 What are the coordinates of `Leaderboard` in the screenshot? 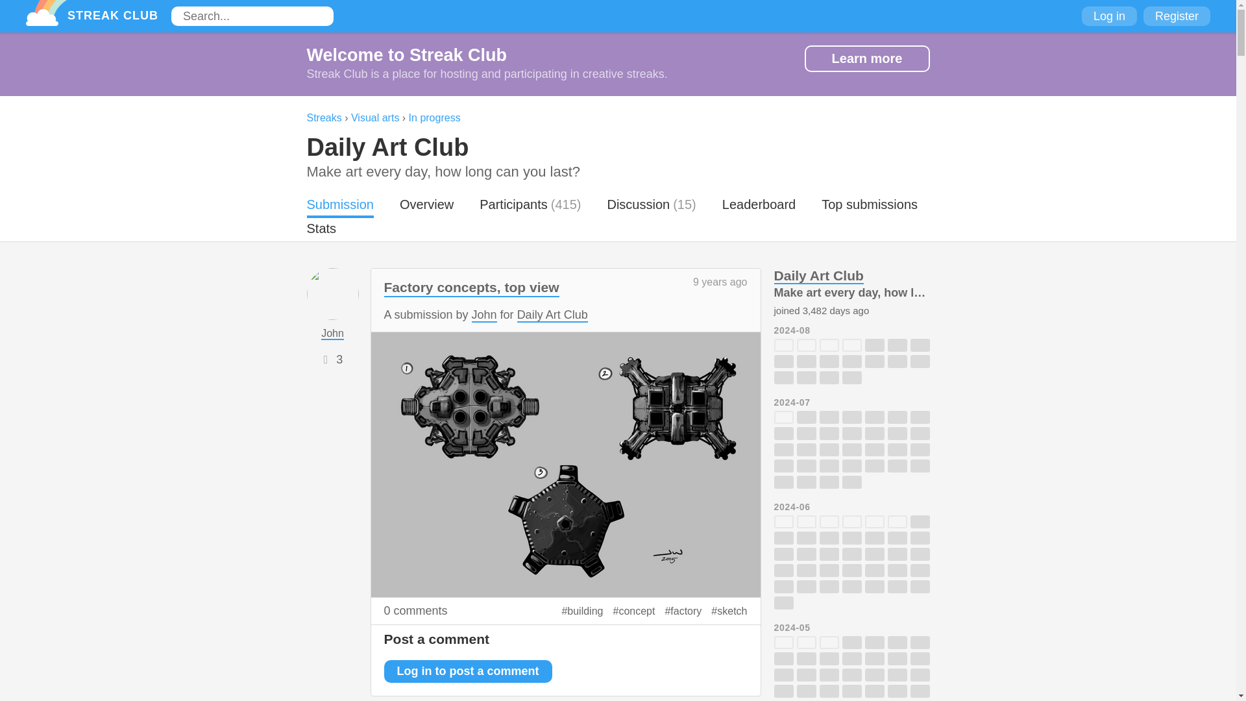 It's located at (759, 207).